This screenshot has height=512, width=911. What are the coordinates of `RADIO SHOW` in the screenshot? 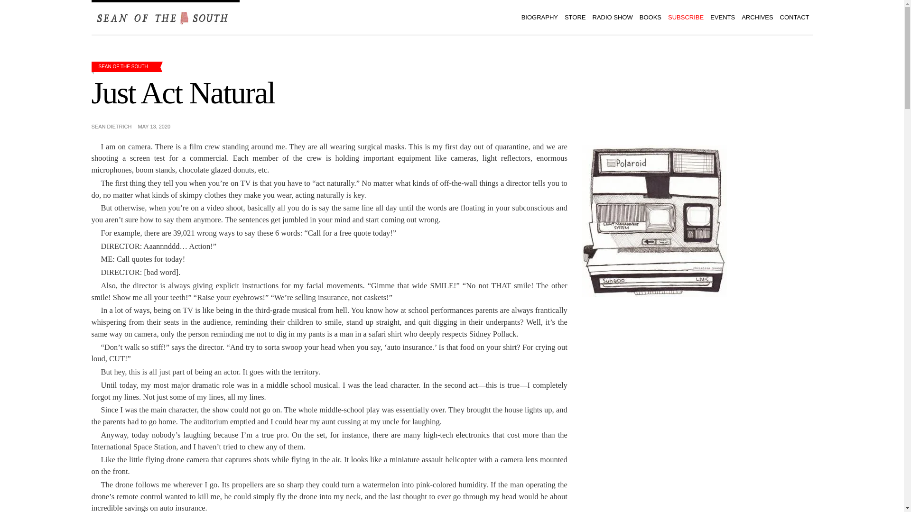 It's located at (613, 17).